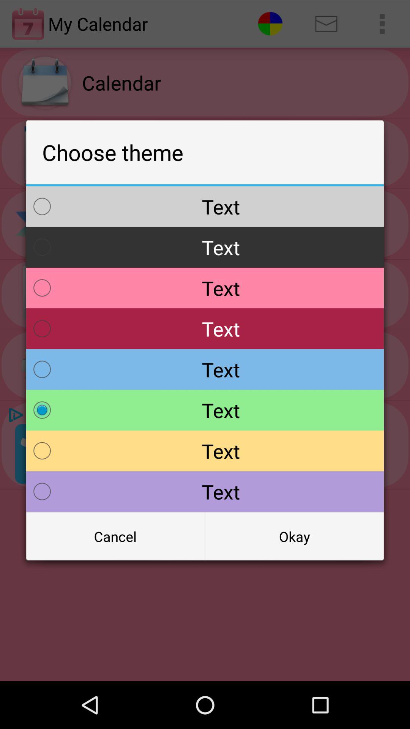 This screenshot has height=729, width=410. Describe the element at coordinates (115, 536) in the screenshot. I see `click the cancel item` at that location.